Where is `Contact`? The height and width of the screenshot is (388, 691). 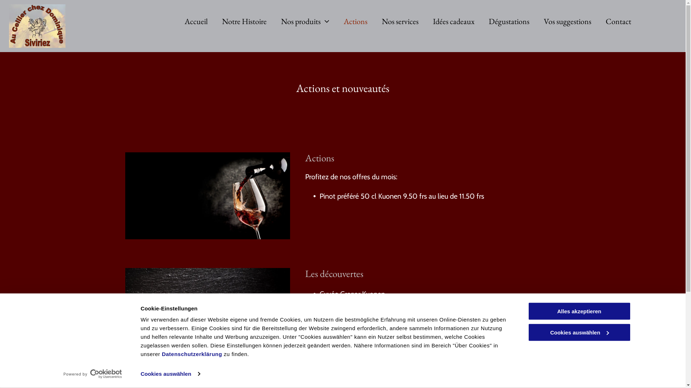 Contact is located at coordinates (618, 22).